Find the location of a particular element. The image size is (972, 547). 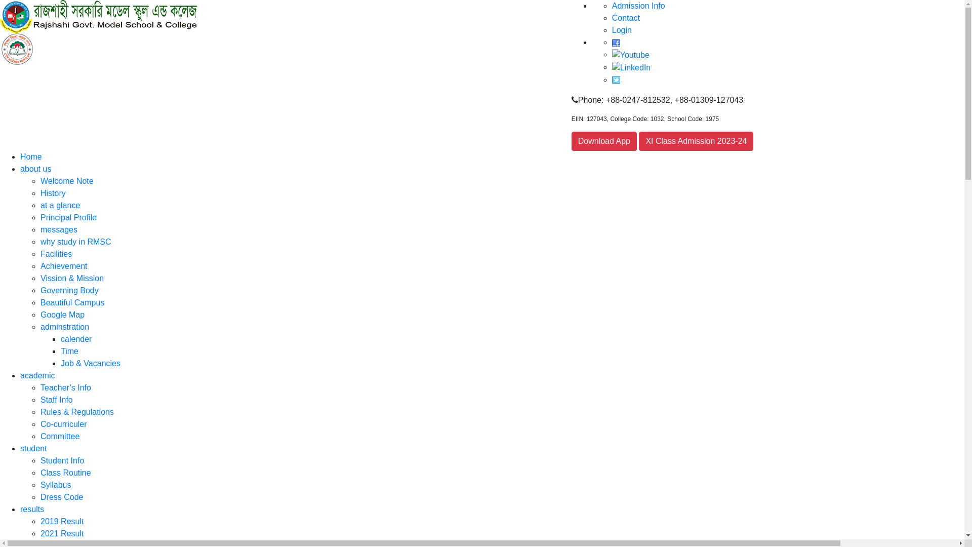

results is located at coordinates (32, 510).